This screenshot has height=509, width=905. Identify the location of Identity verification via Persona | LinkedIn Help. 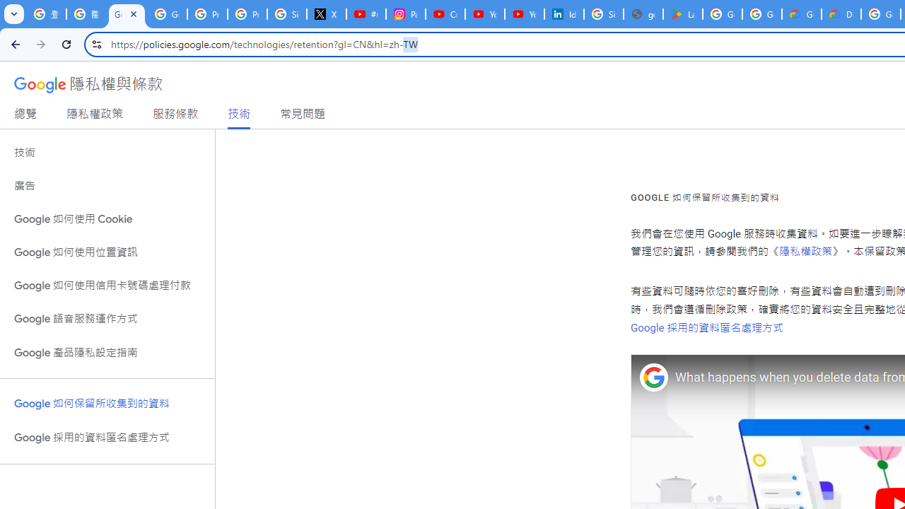
(564, 14).